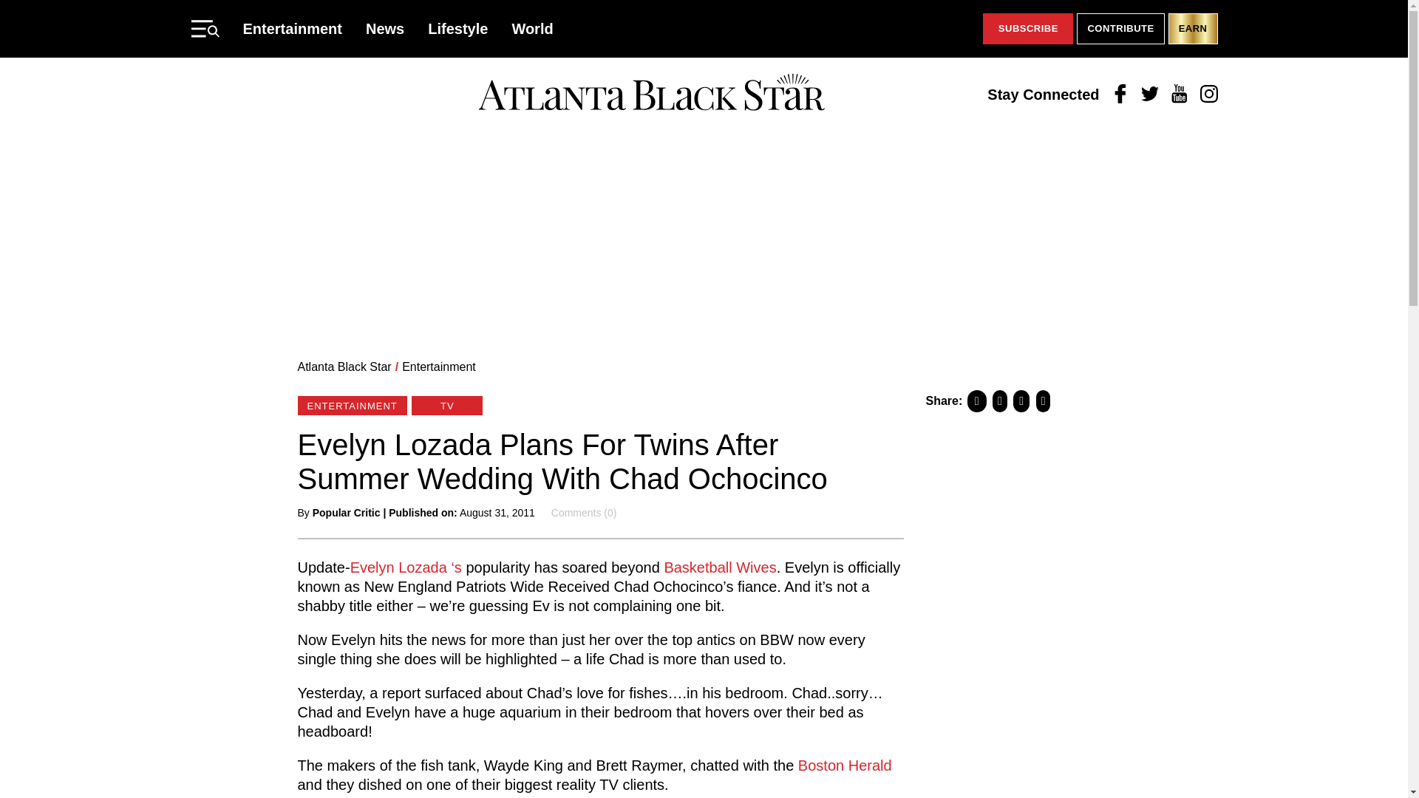 The height and width of the screenshot is (798, 1419). What do you see at coordinates (292, 28) in the screenshot?
I see `Entertainment` at bounding box center [292, 28].